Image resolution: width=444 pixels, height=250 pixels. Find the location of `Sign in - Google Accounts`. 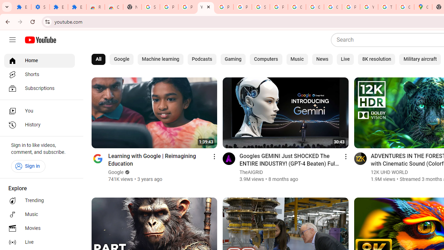

Sign in - Google Accounts is located at coordinates (261, 7).